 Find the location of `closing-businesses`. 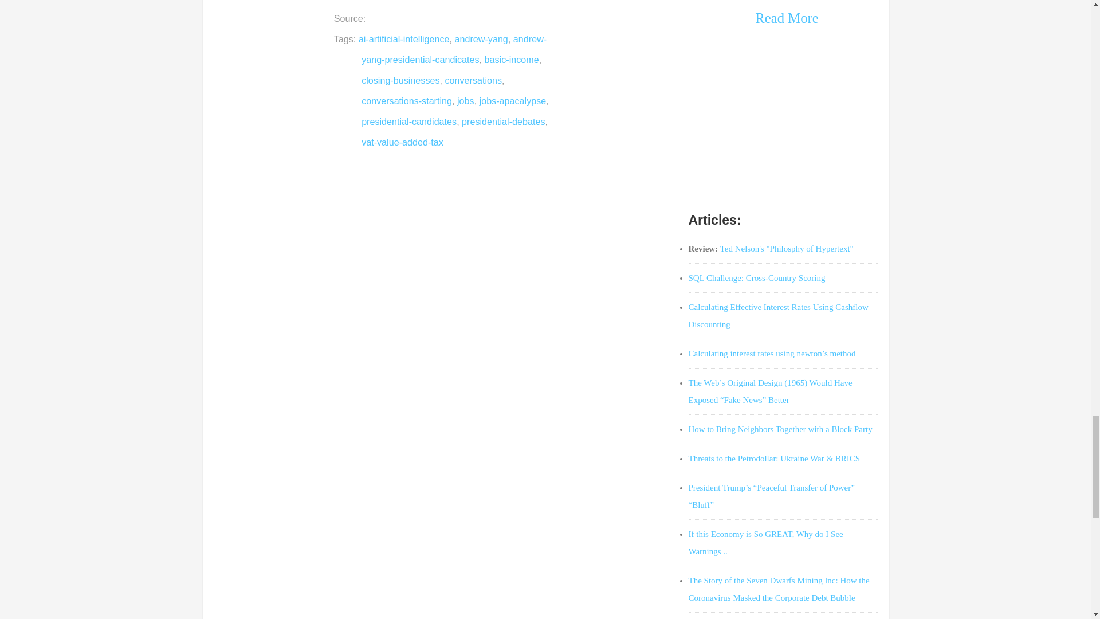

closing-businesses is located at coordinates (400, 80).